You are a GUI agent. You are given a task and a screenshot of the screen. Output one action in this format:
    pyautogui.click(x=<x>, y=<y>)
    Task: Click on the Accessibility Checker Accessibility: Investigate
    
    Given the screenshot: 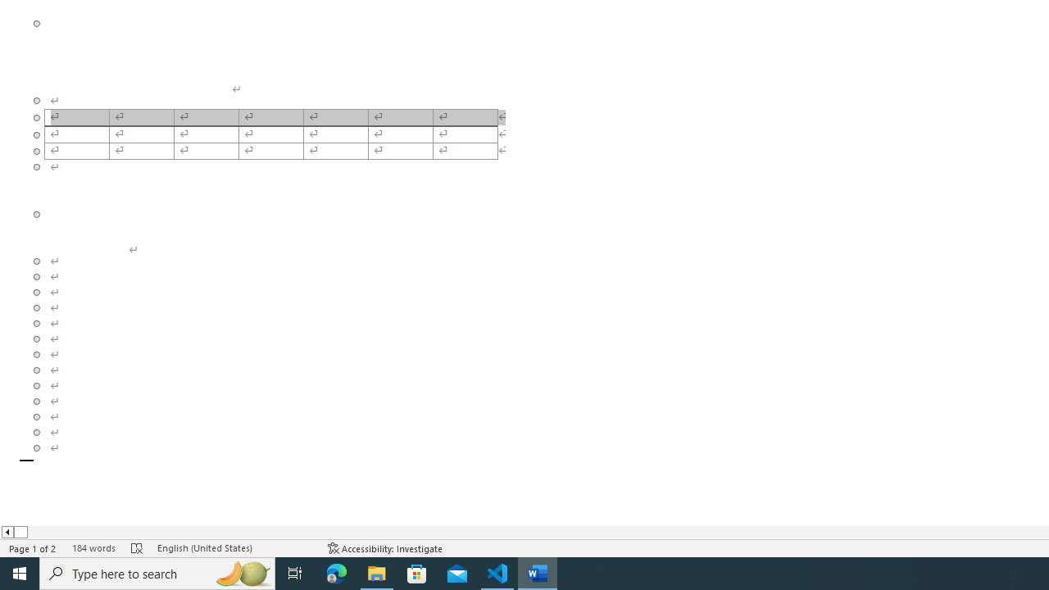 What is the action you would take?
    pyautogui.click(x=385, y=547)
    